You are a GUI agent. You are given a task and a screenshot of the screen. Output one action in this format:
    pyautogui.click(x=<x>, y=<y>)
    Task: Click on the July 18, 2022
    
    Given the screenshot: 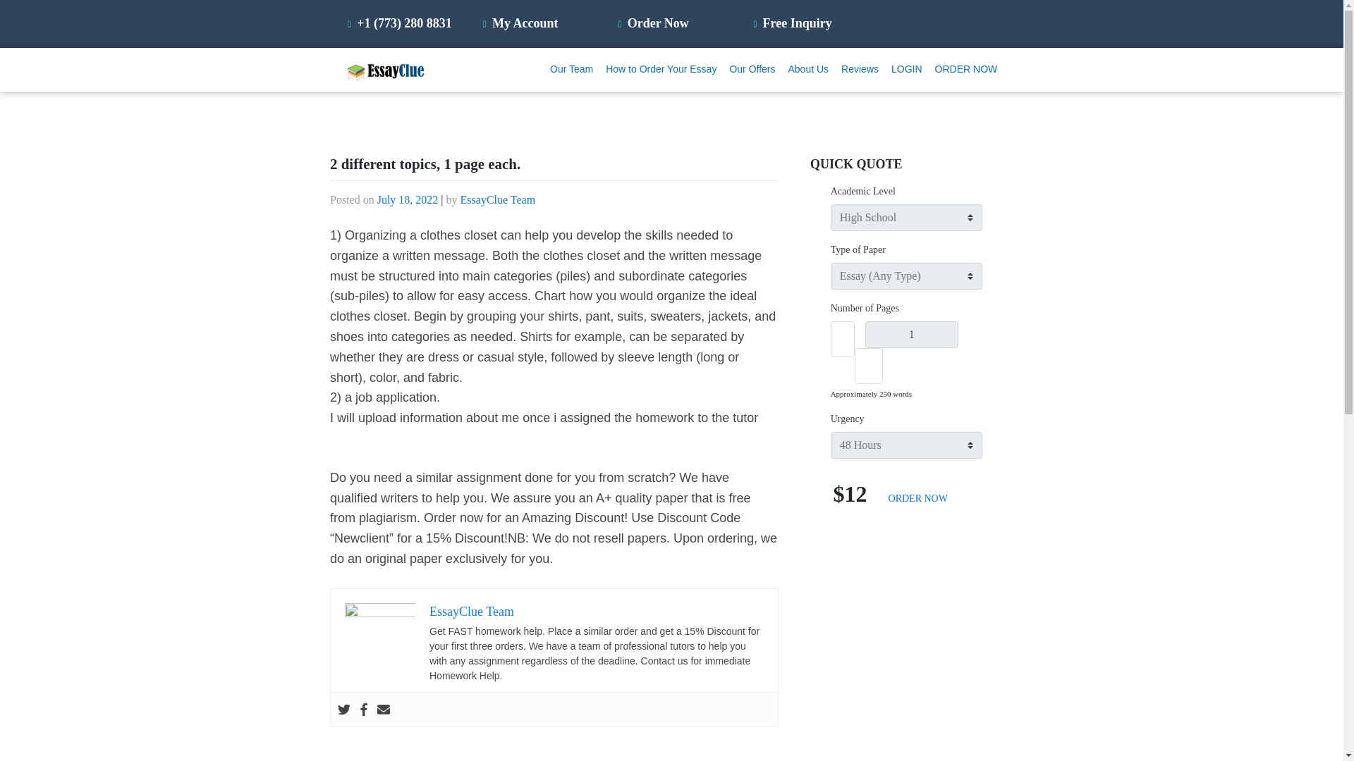 What is the action you would take?
    pyautogui.click(x=408, y=199)
    